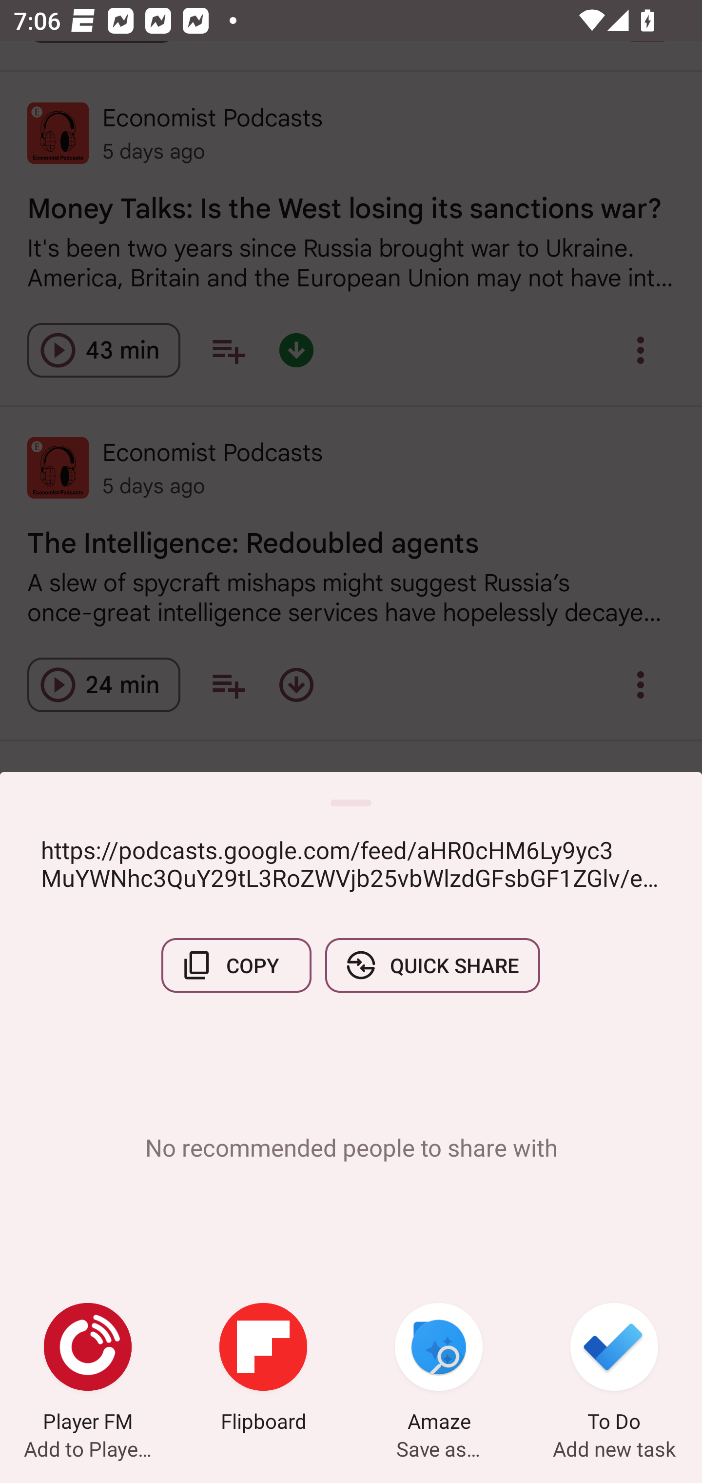  I want to click on Amaze Save as…, so click(439, 1370).